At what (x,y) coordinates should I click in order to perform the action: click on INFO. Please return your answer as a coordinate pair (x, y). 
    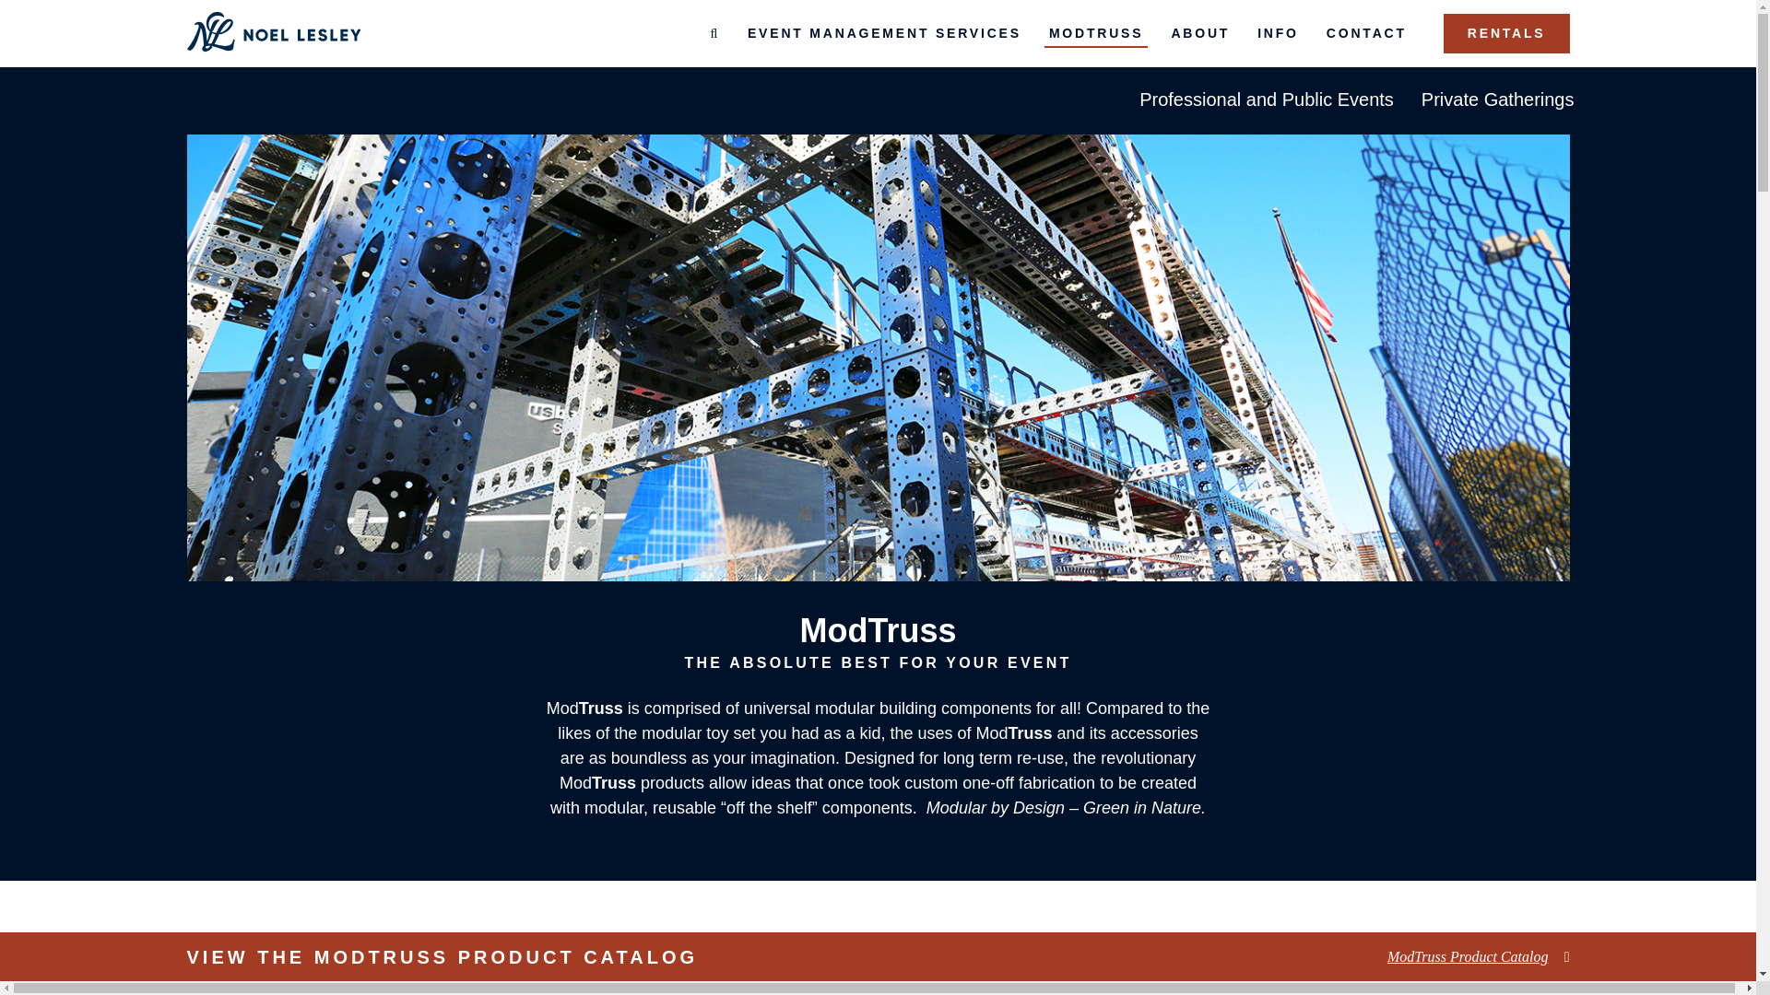
    Looking at the image, I should click on (1278, 33).